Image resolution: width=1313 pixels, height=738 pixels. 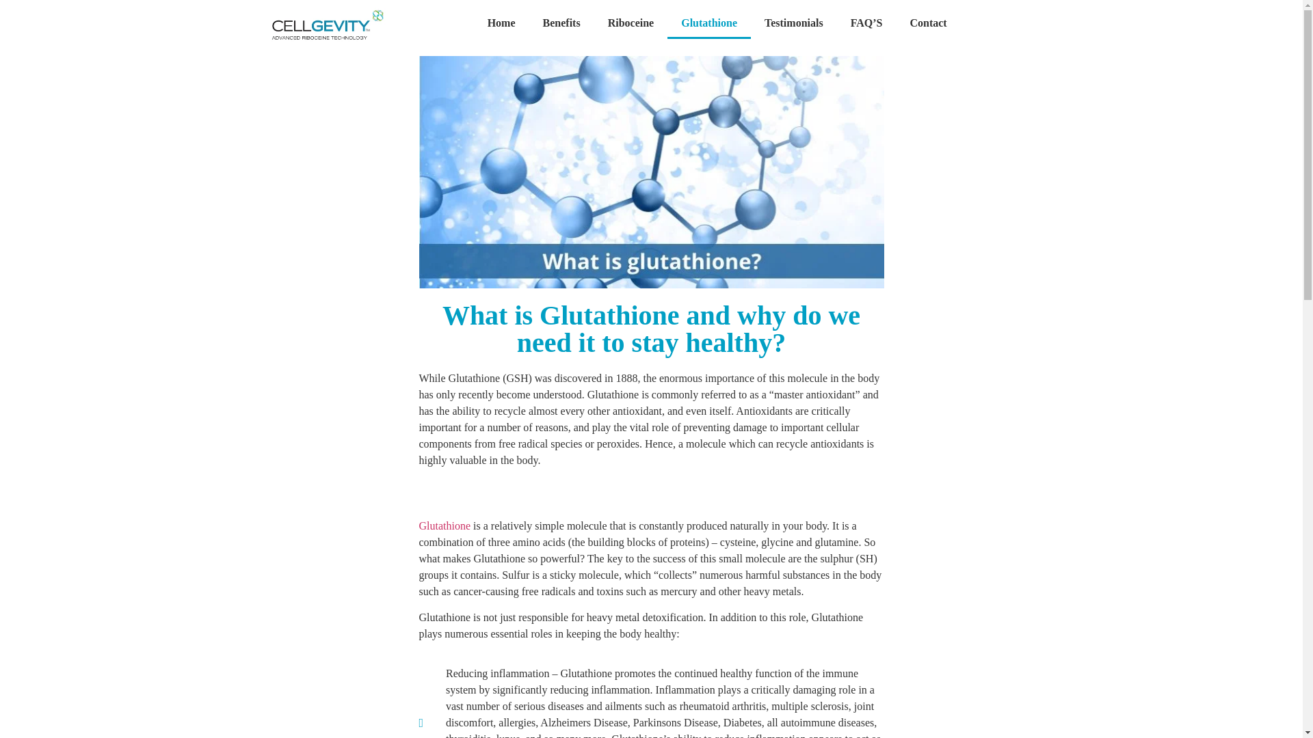 I want to click on Testimonials, so click(x=794, y=23).